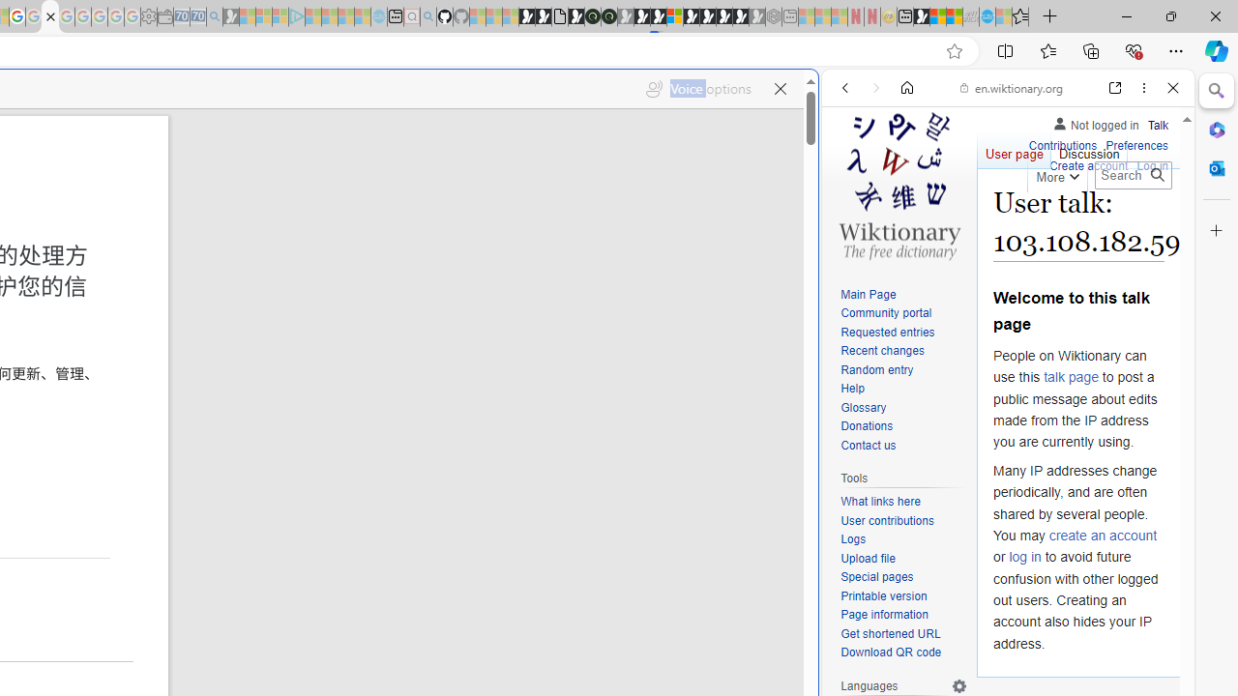 The height and width of the screenshot is (696, 1238). Describe the element at coordinates (1137, 147) in the screenshot. I see `Preferences` at that location.